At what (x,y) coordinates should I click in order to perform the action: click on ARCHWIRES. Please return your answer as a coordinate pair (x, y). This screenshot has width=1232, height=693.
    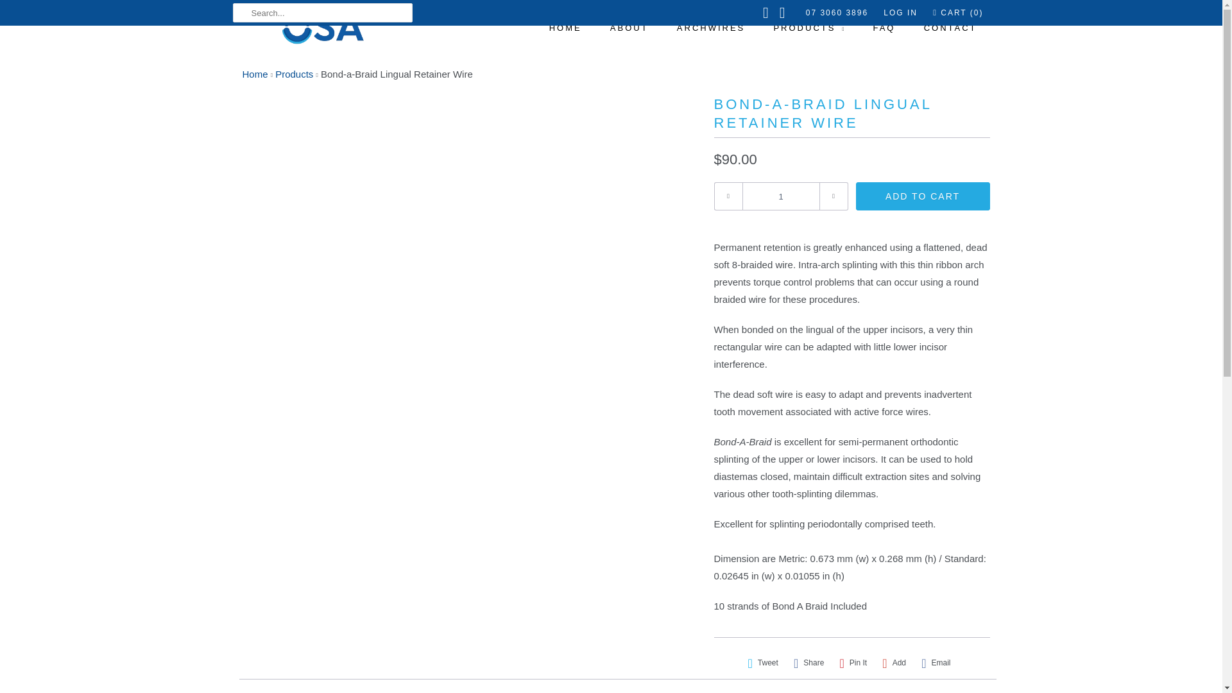
    Looking at the image, I should click on (711, 28).